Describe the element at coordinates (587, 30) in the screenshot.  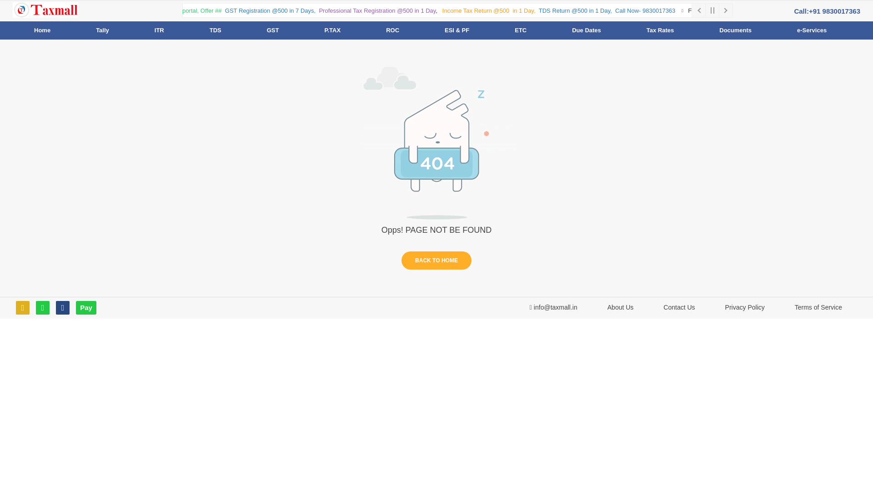
I see `Due Dates` at that location.